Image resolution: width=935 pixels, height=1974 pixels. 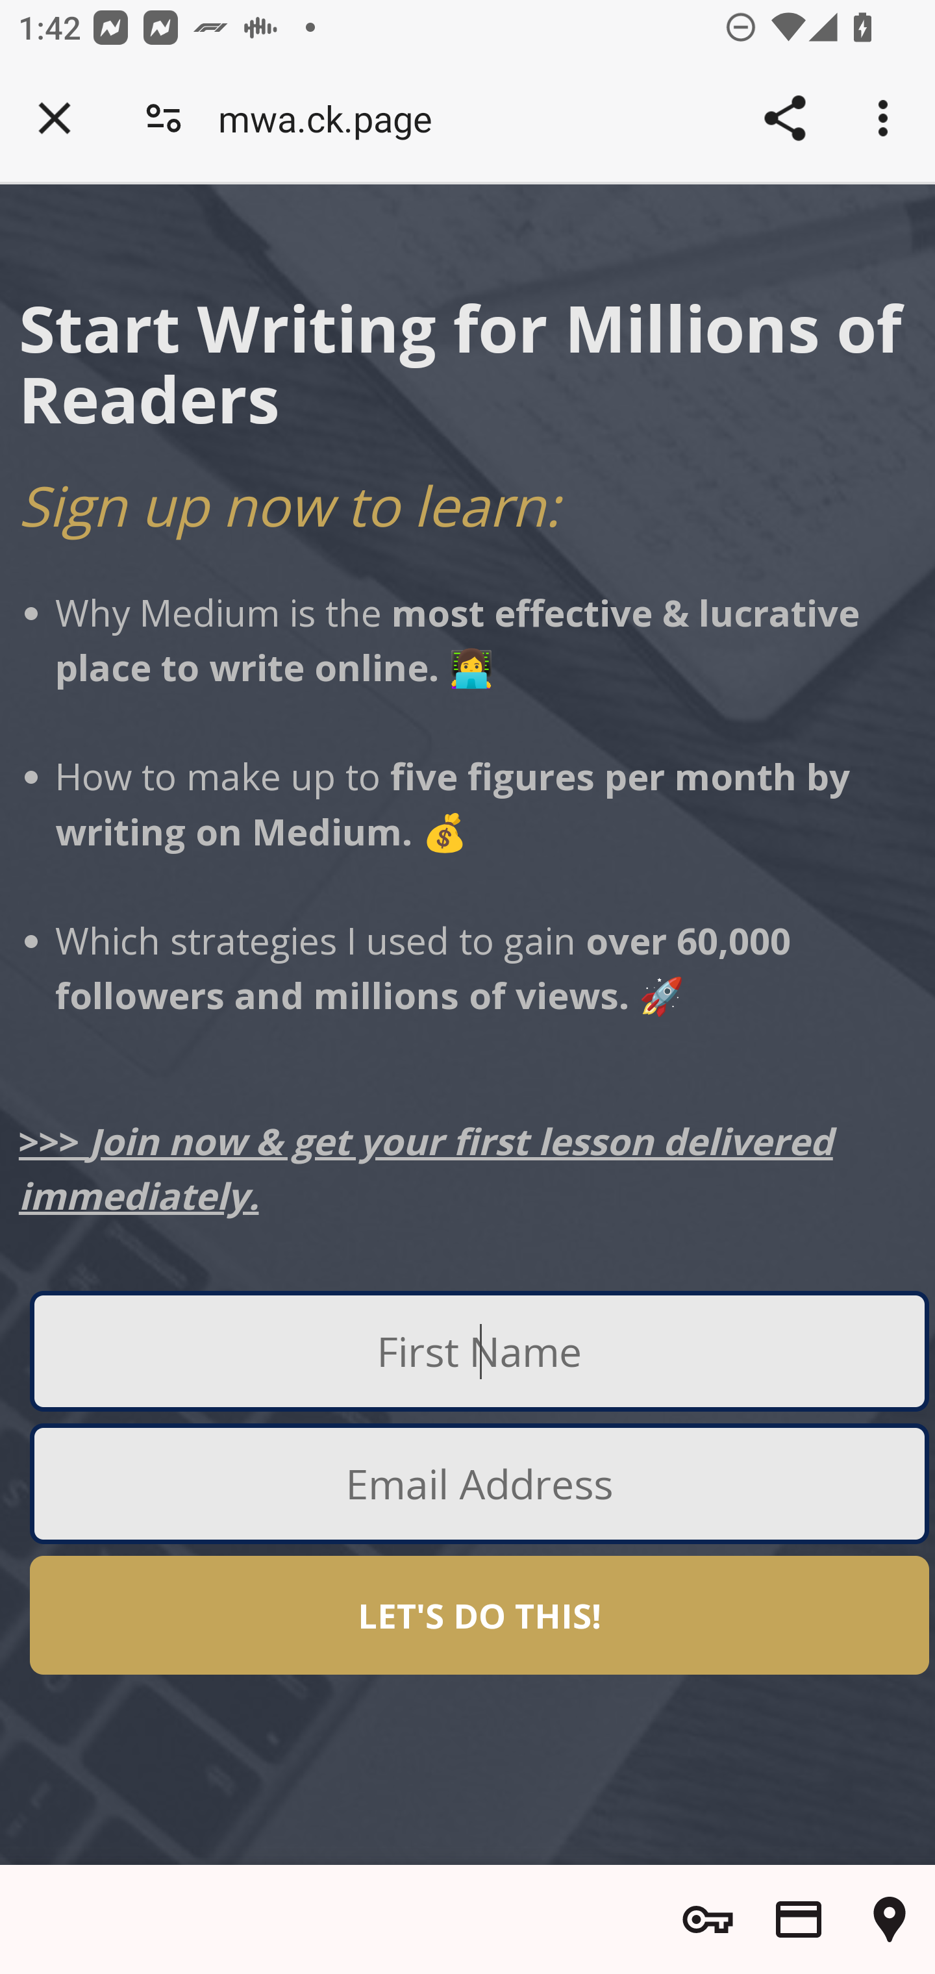 I want to click on Close tab, so click(x=55, y=118).